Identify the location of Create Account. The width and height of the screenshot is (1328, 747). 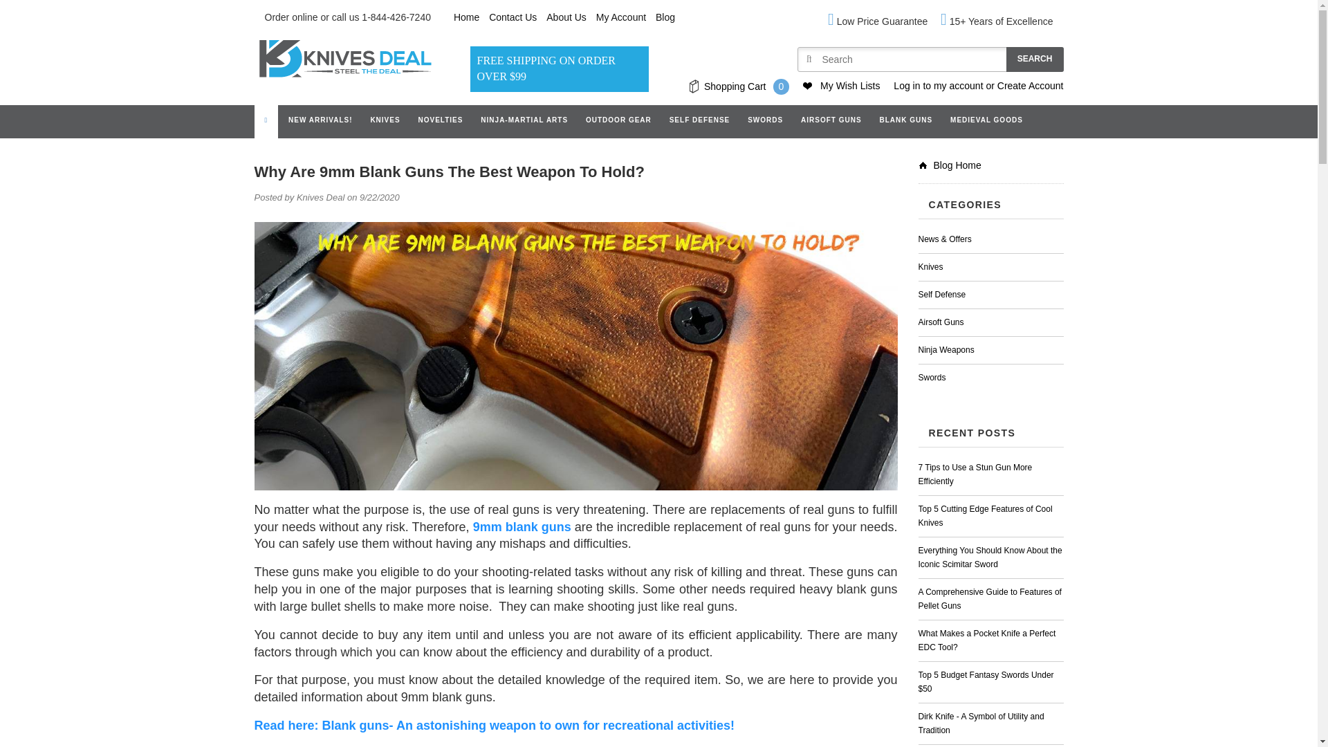
(1030, 86).